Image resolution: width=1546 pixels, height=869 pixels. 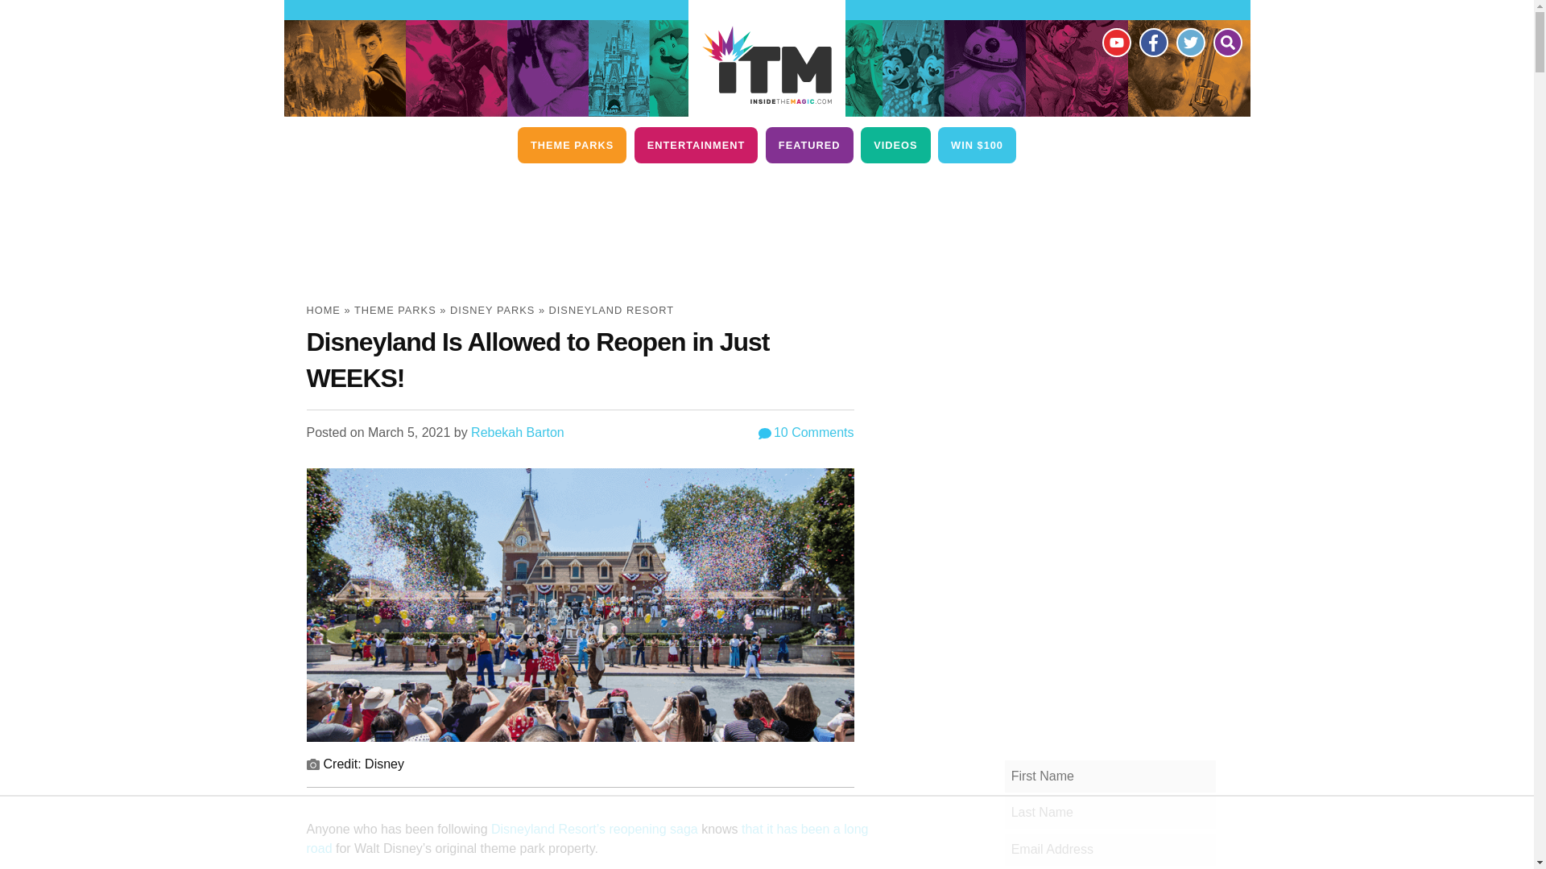 I want to click on Search, so click(x=1226, y=42).